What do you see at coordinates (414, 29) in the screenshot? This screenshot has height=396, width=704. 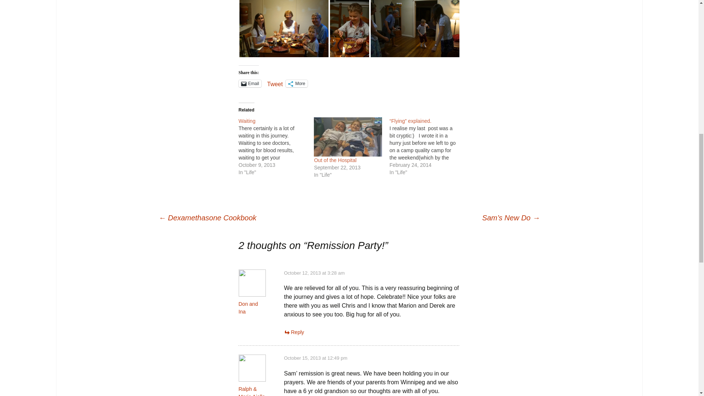 I see `DSC02107` at bounding box center [414, 29].